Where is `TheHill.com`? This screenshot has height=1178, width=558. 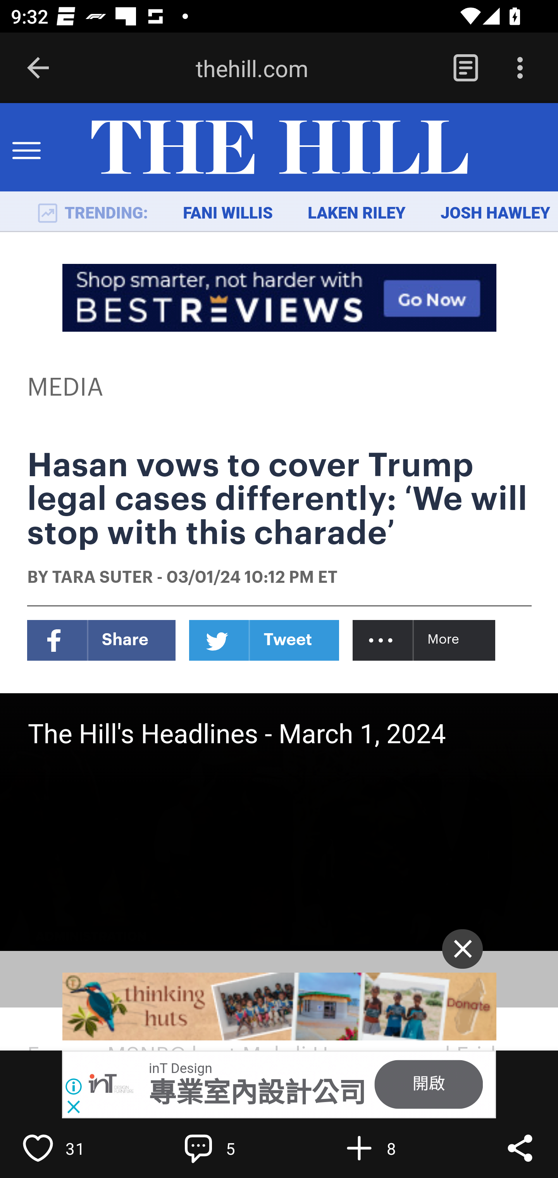 TheHill.com is located at coordinates (279, 148).